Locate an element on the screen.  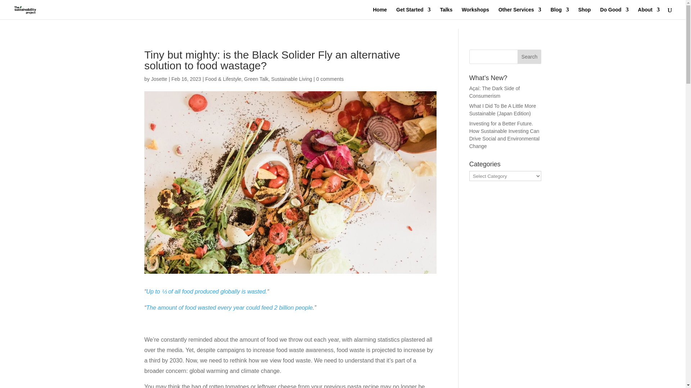
Search is located at coordinates (529, 57).